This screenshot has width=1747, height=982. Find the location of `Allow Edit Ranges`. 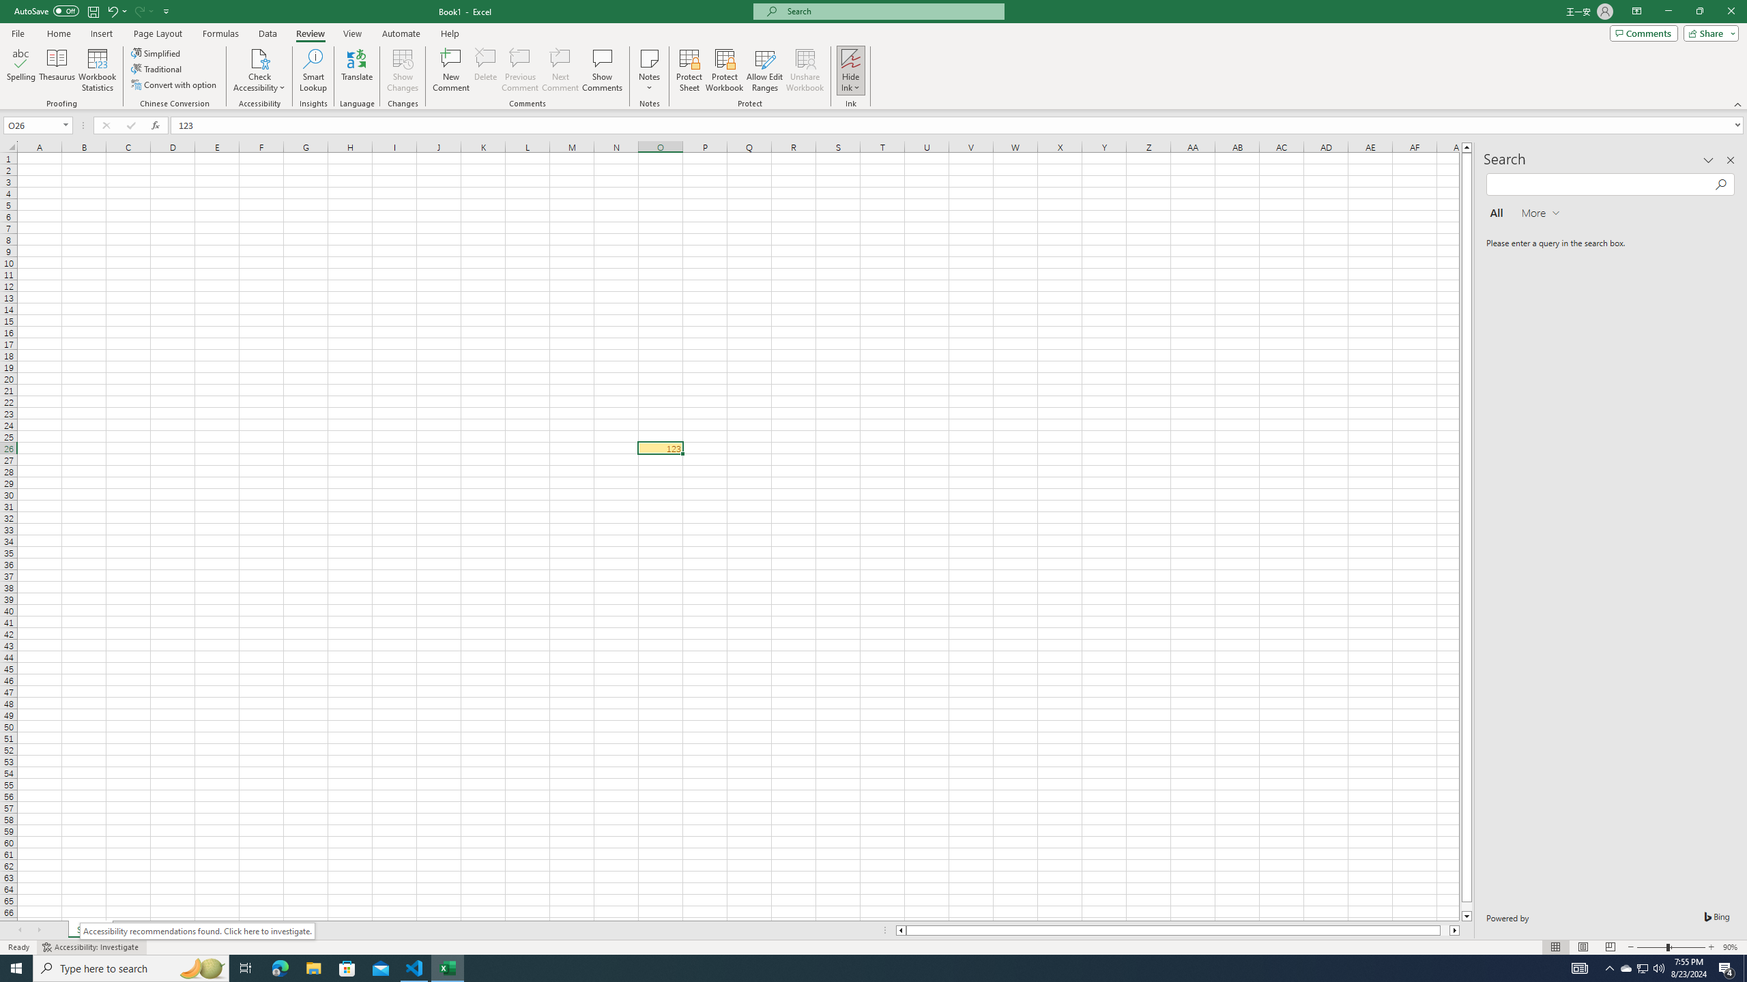

Allow Edit Ranges is located at coordinates (765, 70).